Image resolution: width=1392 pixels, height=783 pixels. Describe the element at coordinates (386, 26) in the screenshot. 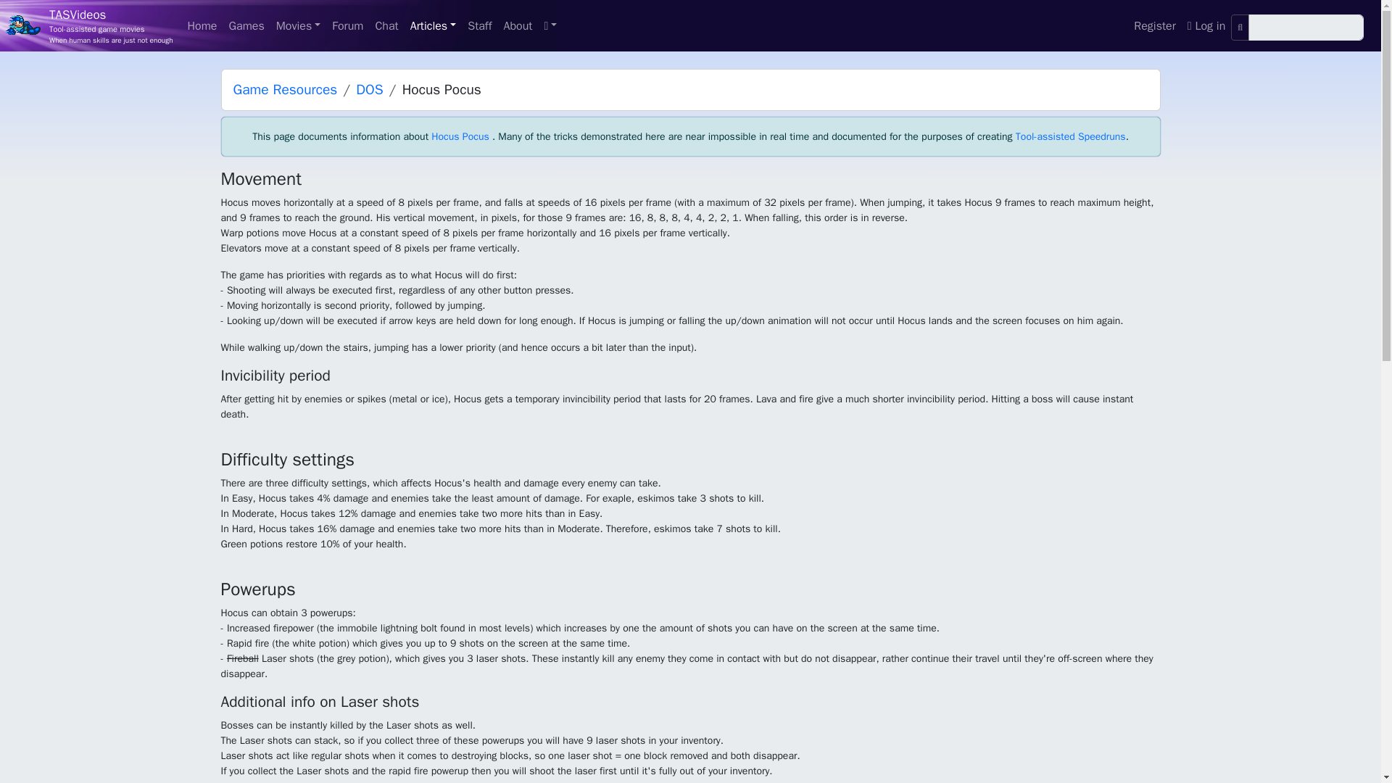

I see `Chat` at that location.